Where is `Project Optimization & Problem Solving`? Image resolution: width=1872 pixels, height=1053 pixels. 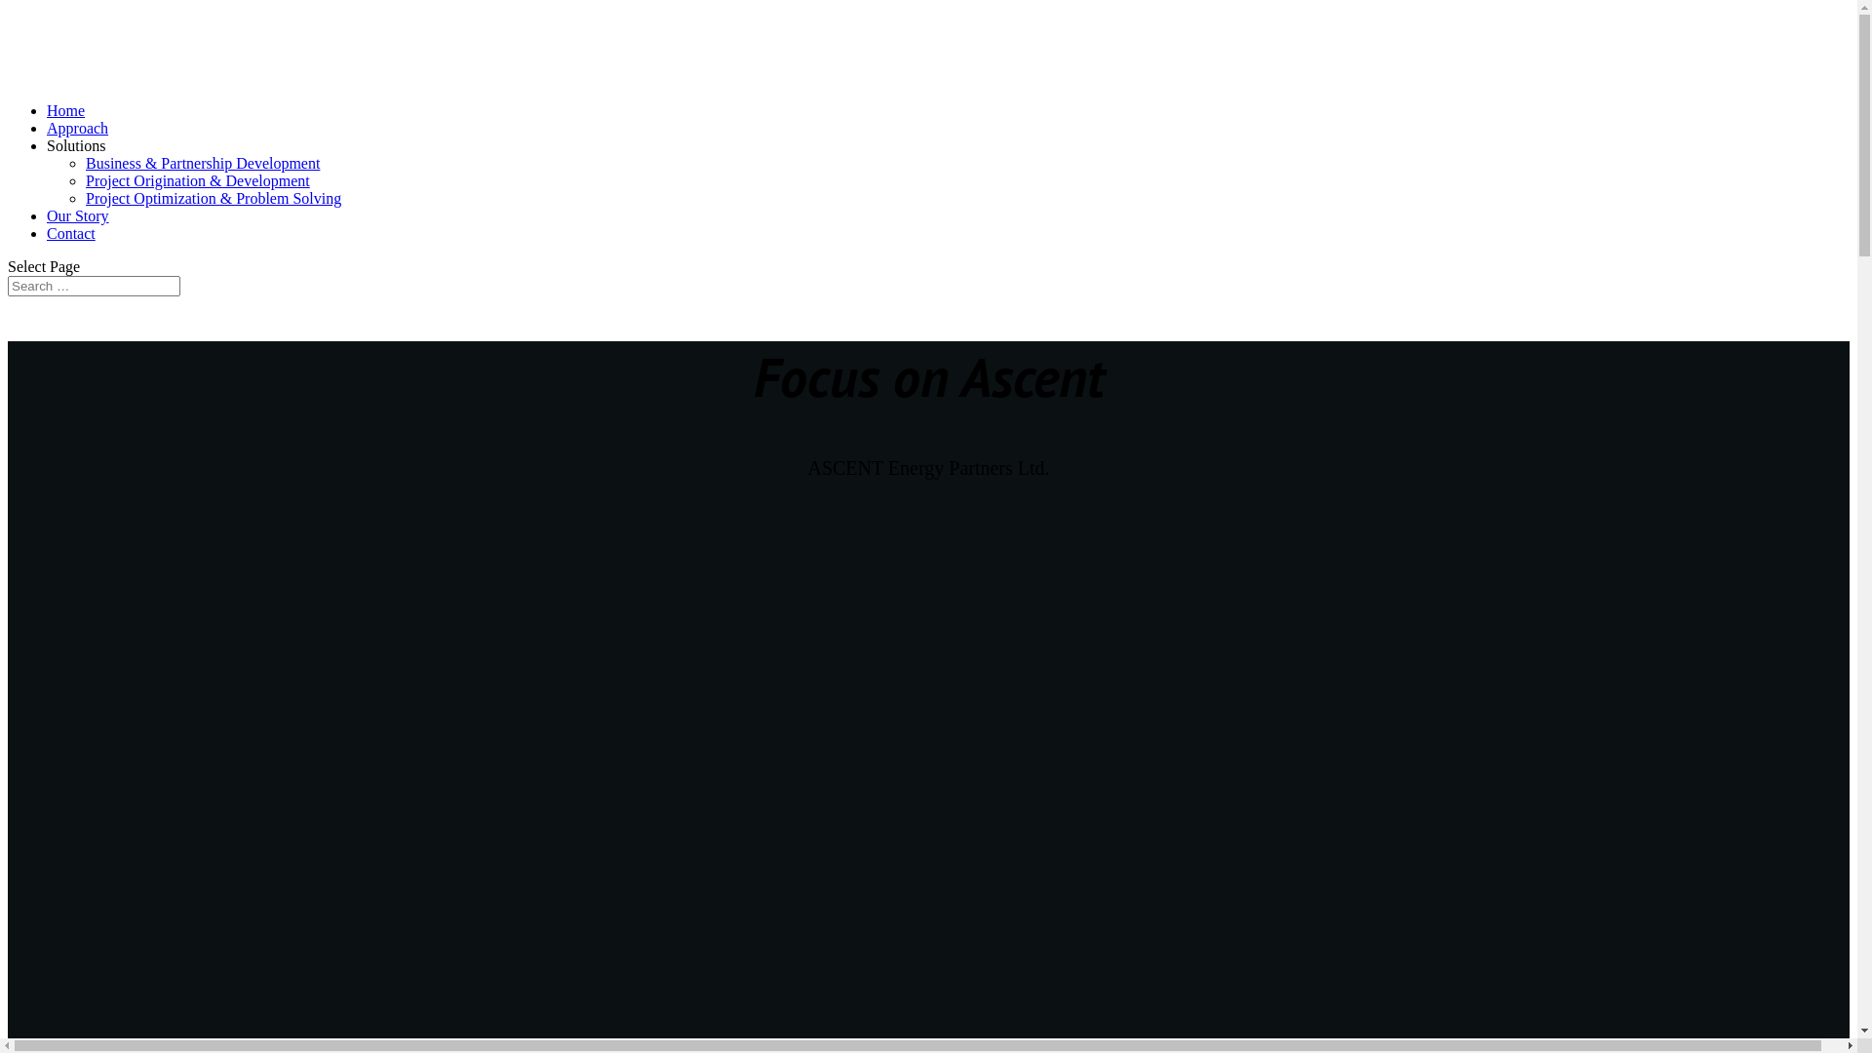 Project Optimization & Problem Solving is located at coordinates (214, 199).